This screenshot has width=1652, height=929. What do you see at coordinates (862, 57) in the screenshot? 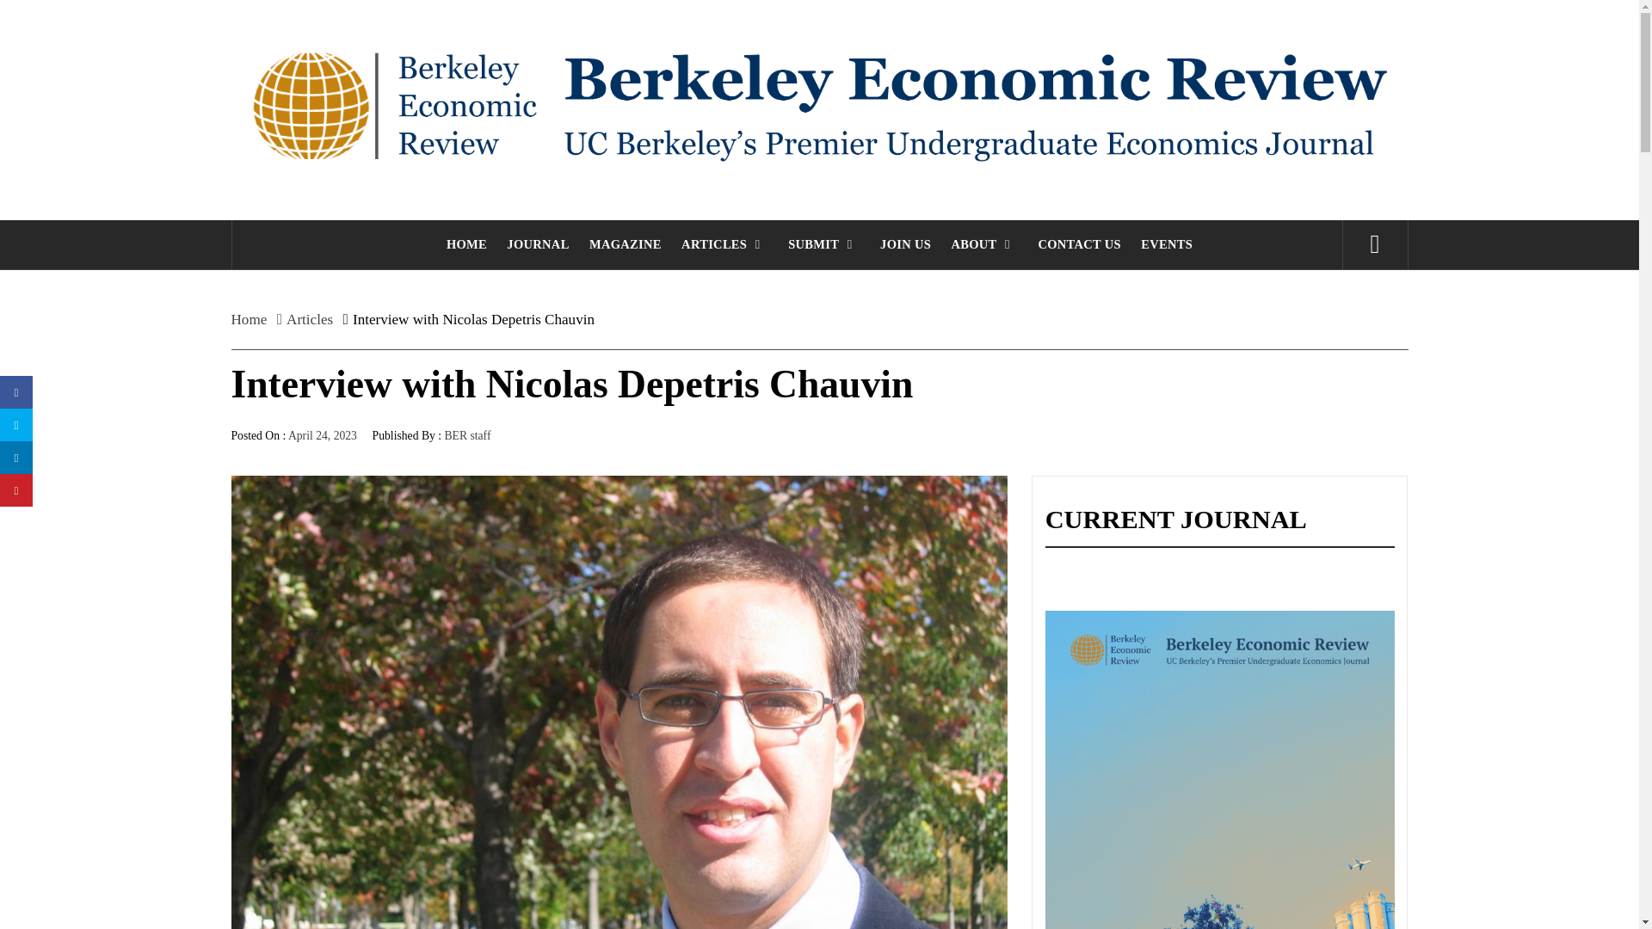
I see `Berkeley Economic Review` at bounding box center [862, 57].